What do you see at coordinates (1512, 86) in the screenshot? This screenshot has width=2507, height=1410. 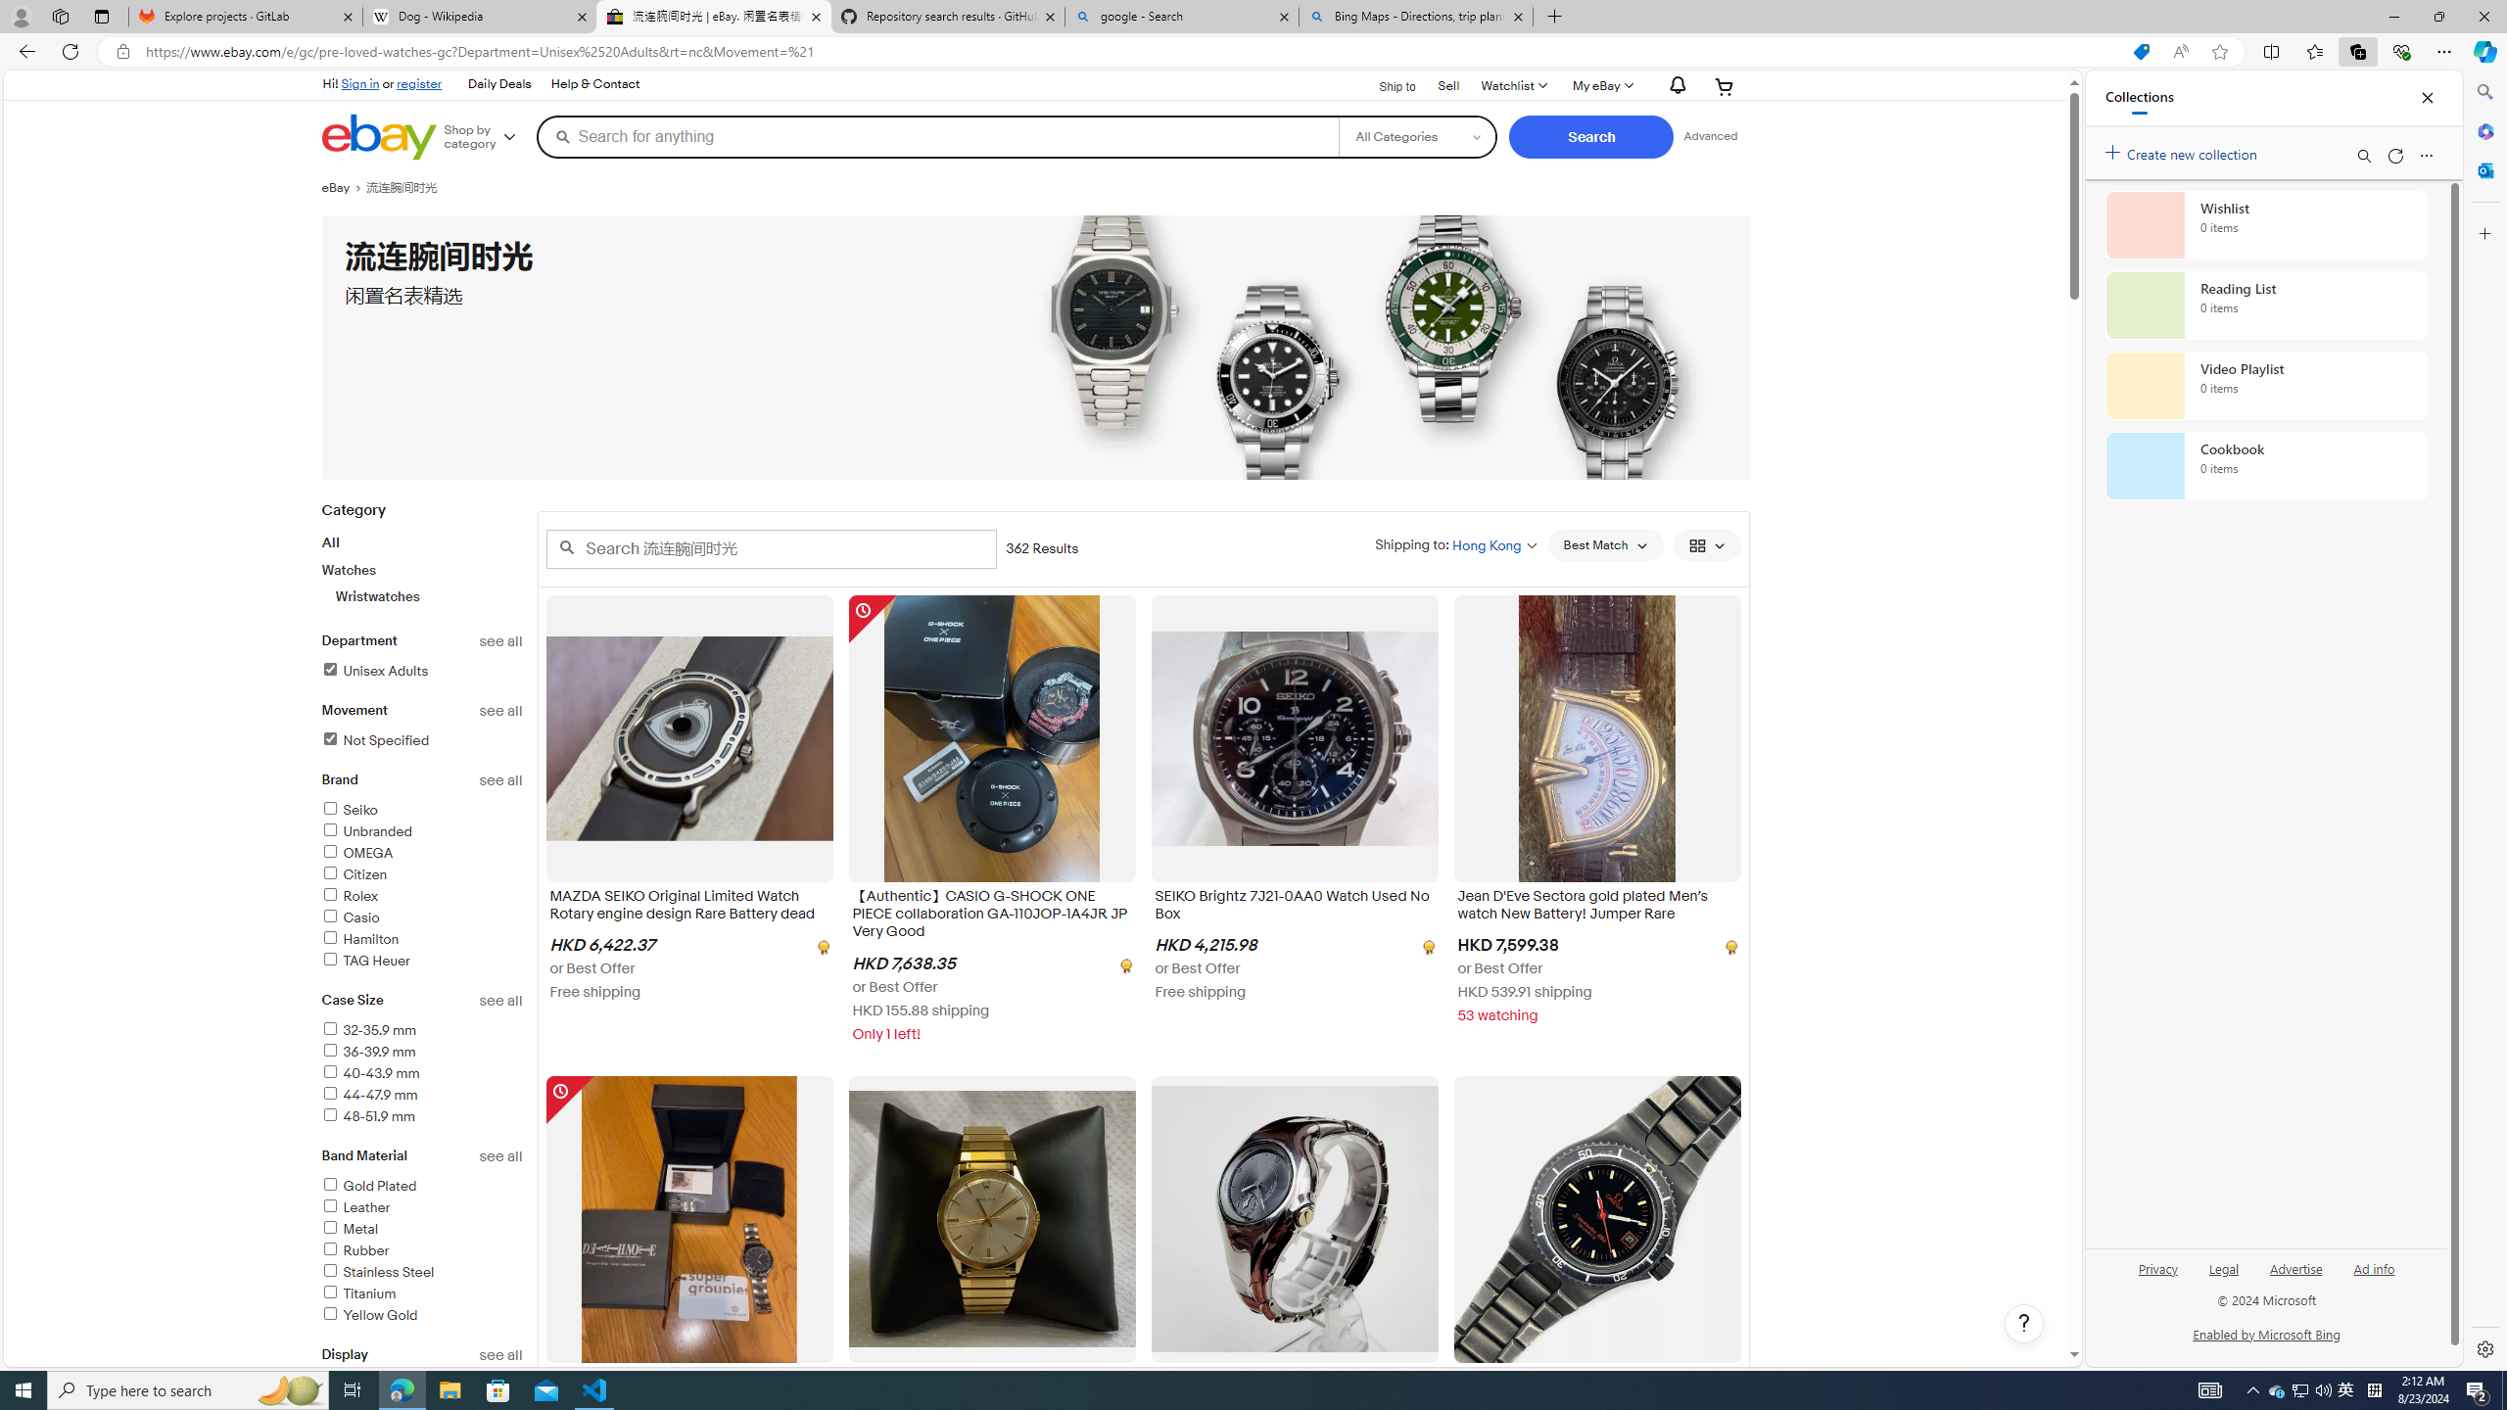 I see `Watchlist` at bounding box center [1512, 86].